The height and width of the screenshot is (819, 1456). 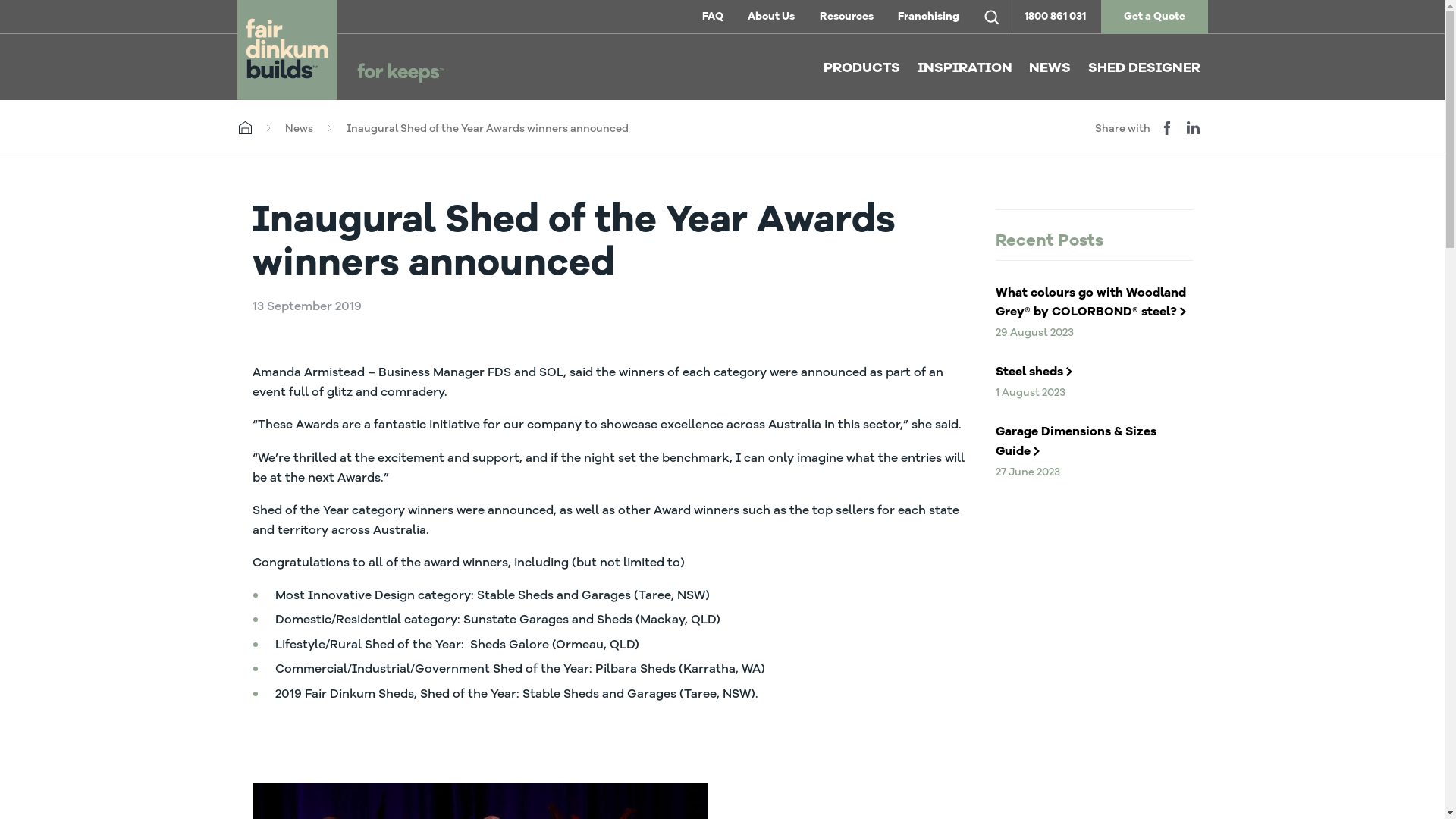 What do you see at coordinates (1154, 17) in the screenshot?
I see `Get a Quote` at bounding box center [1154, 17].